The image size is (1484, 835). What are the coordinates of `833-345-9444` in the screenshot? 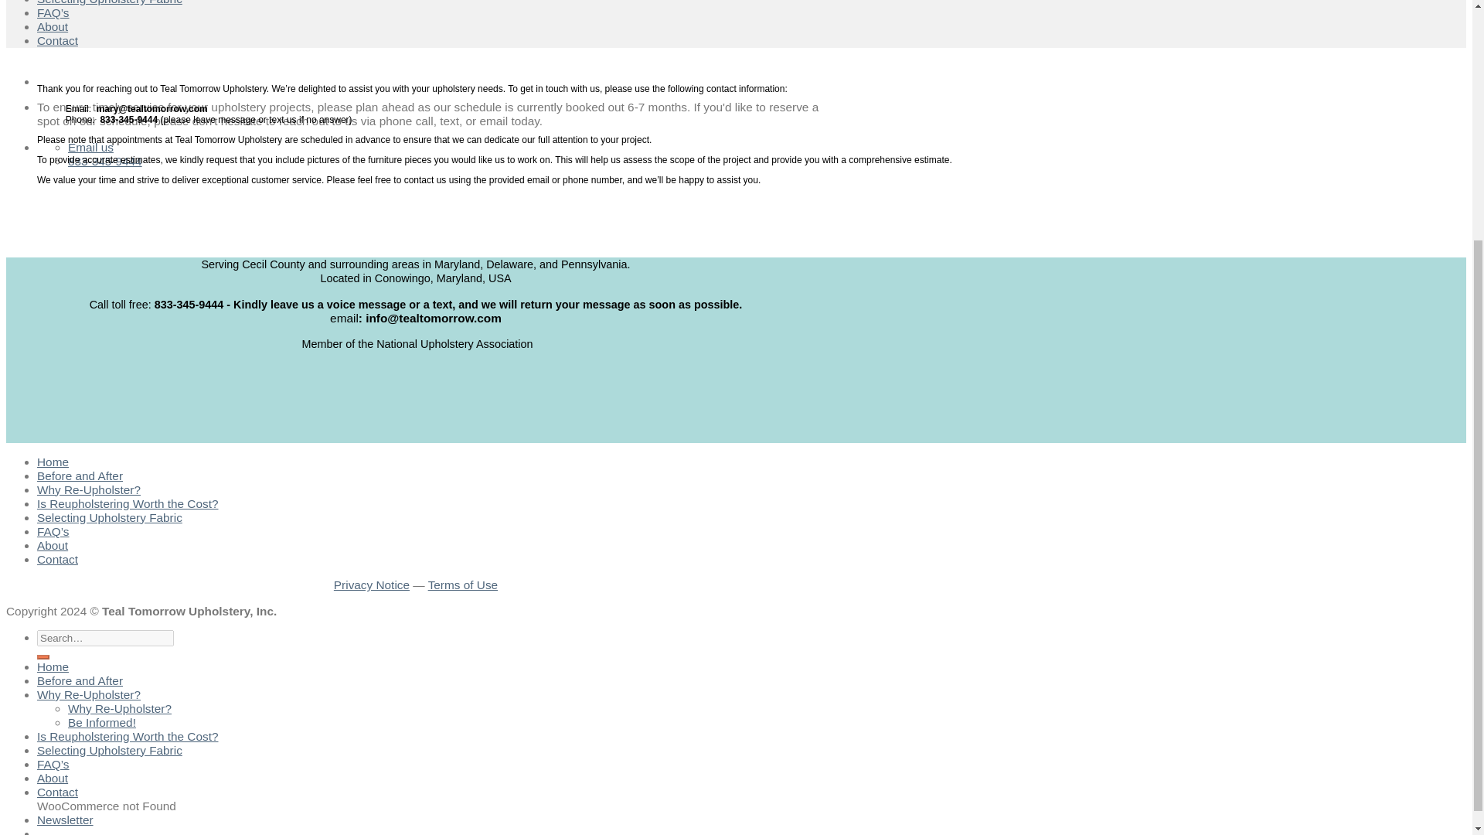 It's located at (105, 161).